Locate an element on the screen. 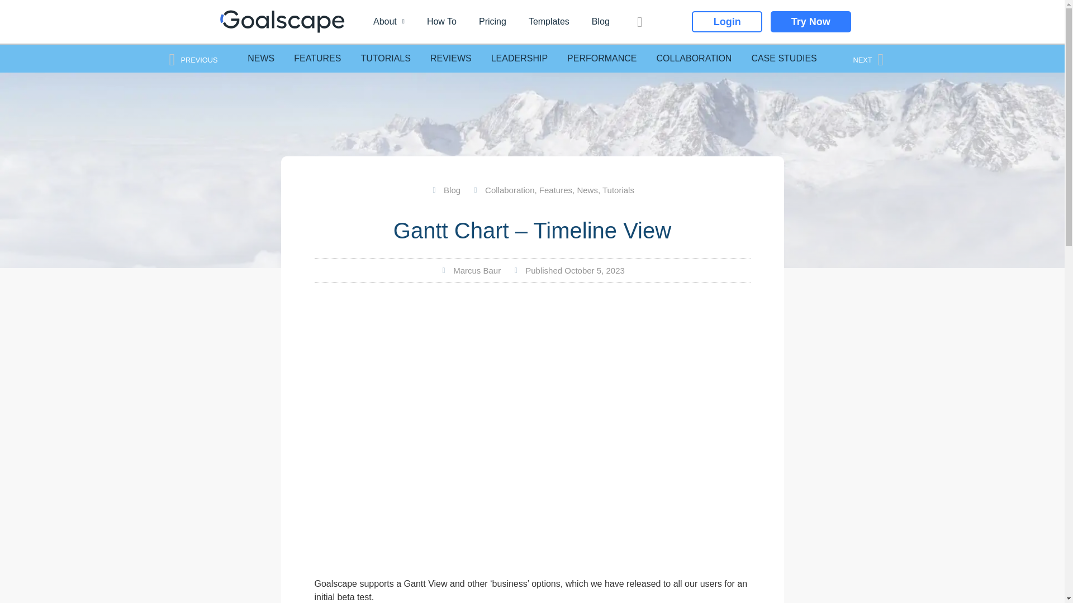 The image size is (1073, 603). Pricing is located at coordinates (492, 21).